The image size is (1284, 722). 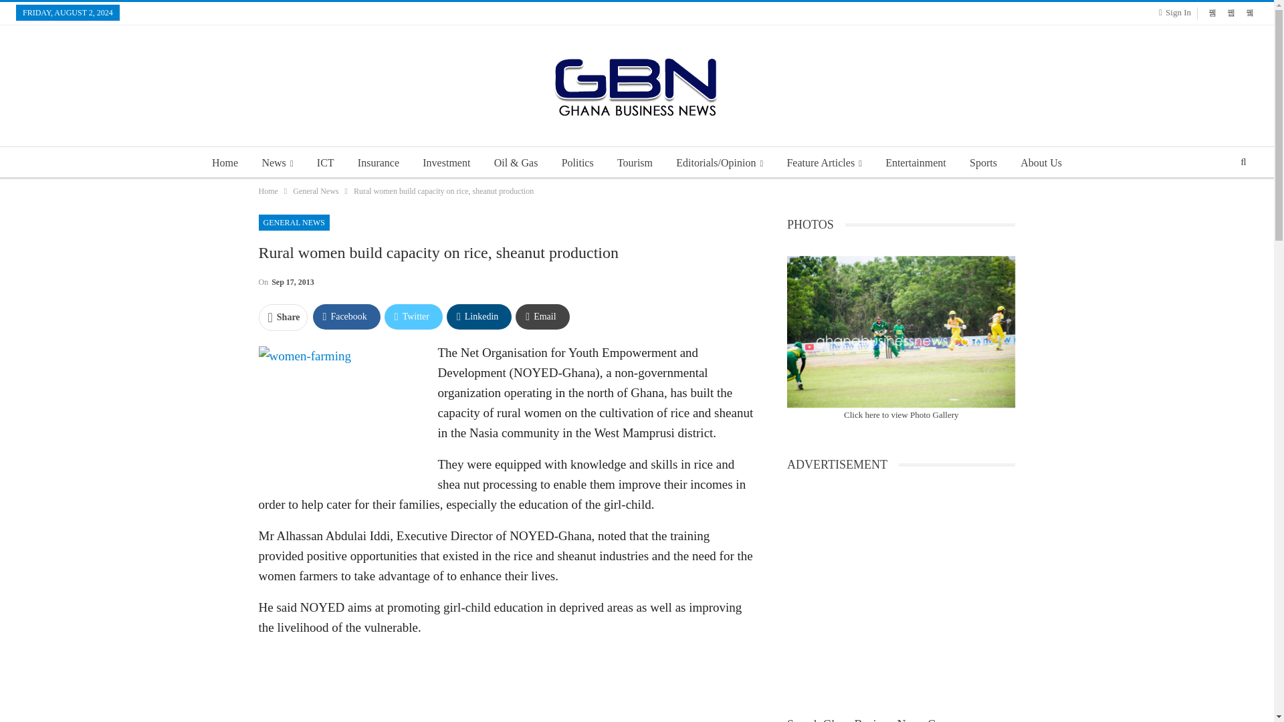 I want to click on General News, so click(x=316, y=191).